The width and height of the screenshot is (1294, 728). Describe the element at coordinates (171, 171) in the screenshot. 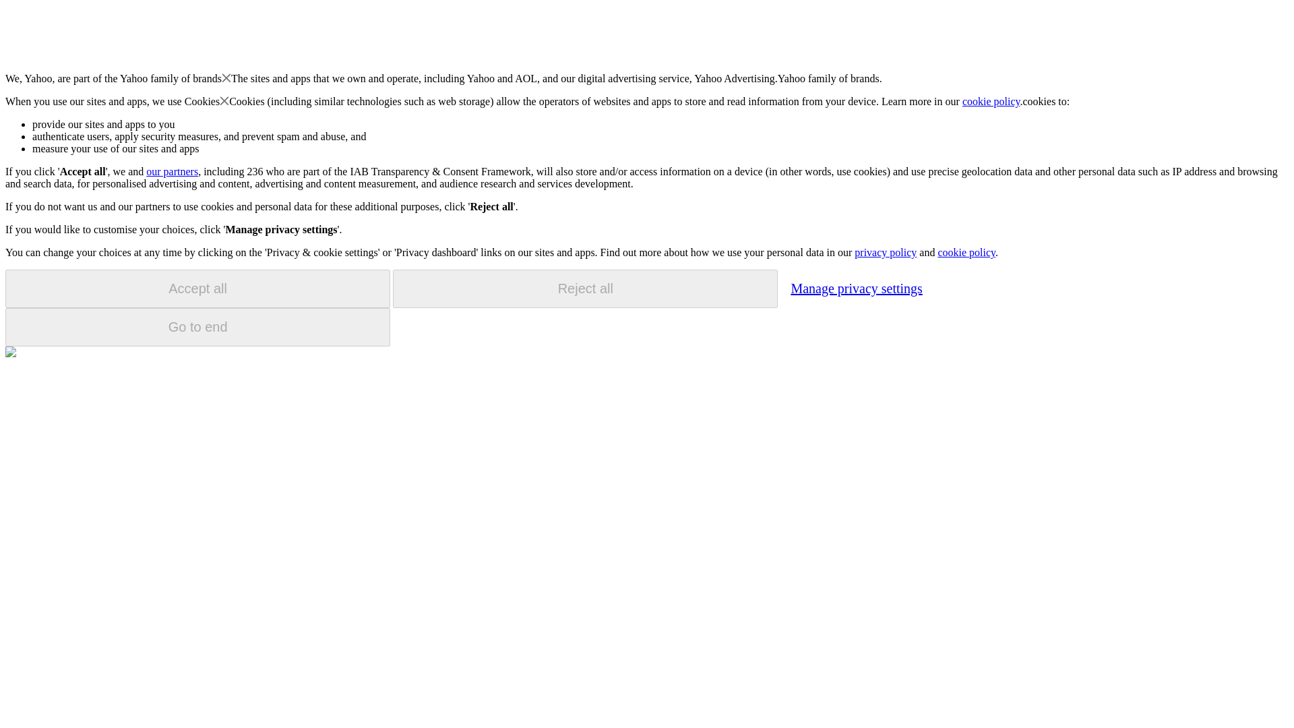

I see `our partners` at that location.